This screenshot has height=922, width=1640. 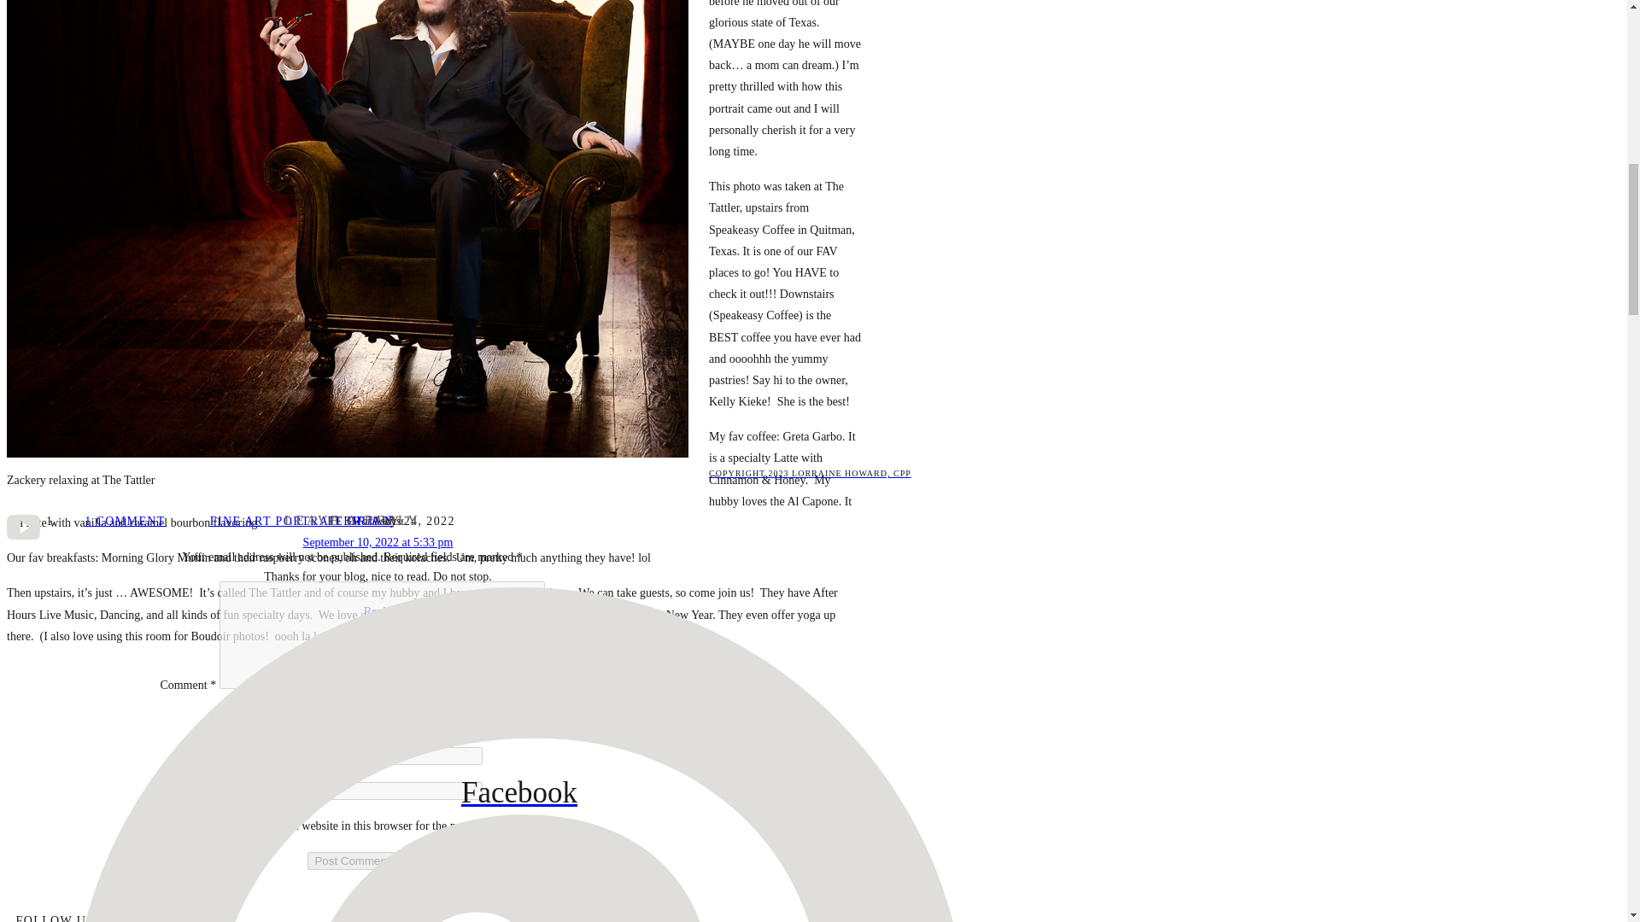 What do you see at coordinates (518, 862) in the screenshot?
I see `yes` at bounding box center [518, 862].